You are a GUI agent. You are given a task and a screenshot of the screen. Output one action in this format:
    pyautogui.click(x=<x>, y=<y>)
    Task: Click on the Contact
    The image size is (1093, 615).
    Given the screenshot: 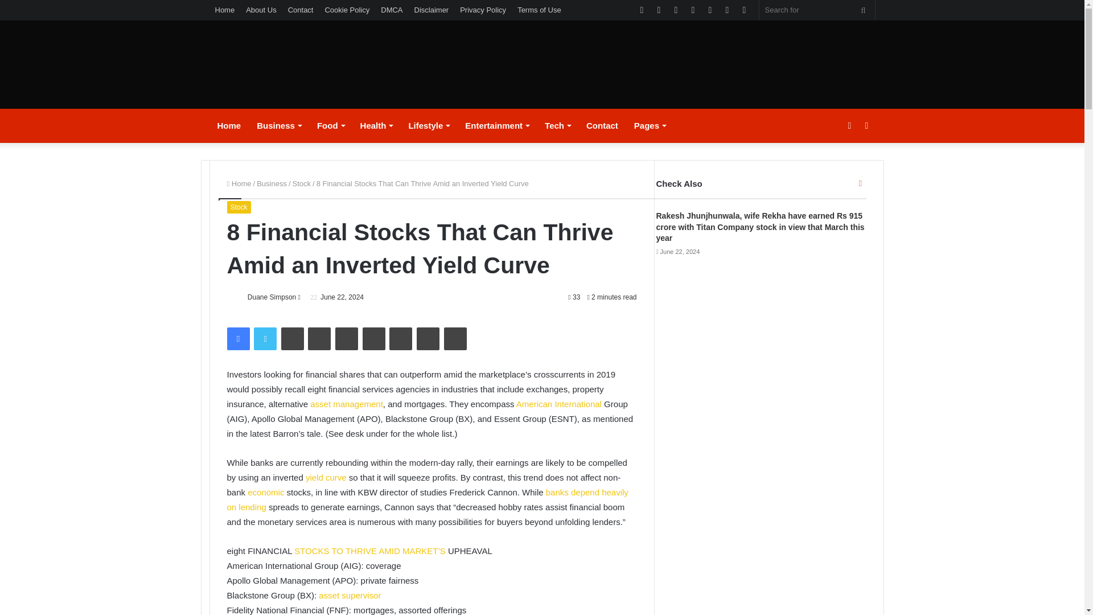 What is the action you would take?
    pyautogui.click(x=301, y=10)
    